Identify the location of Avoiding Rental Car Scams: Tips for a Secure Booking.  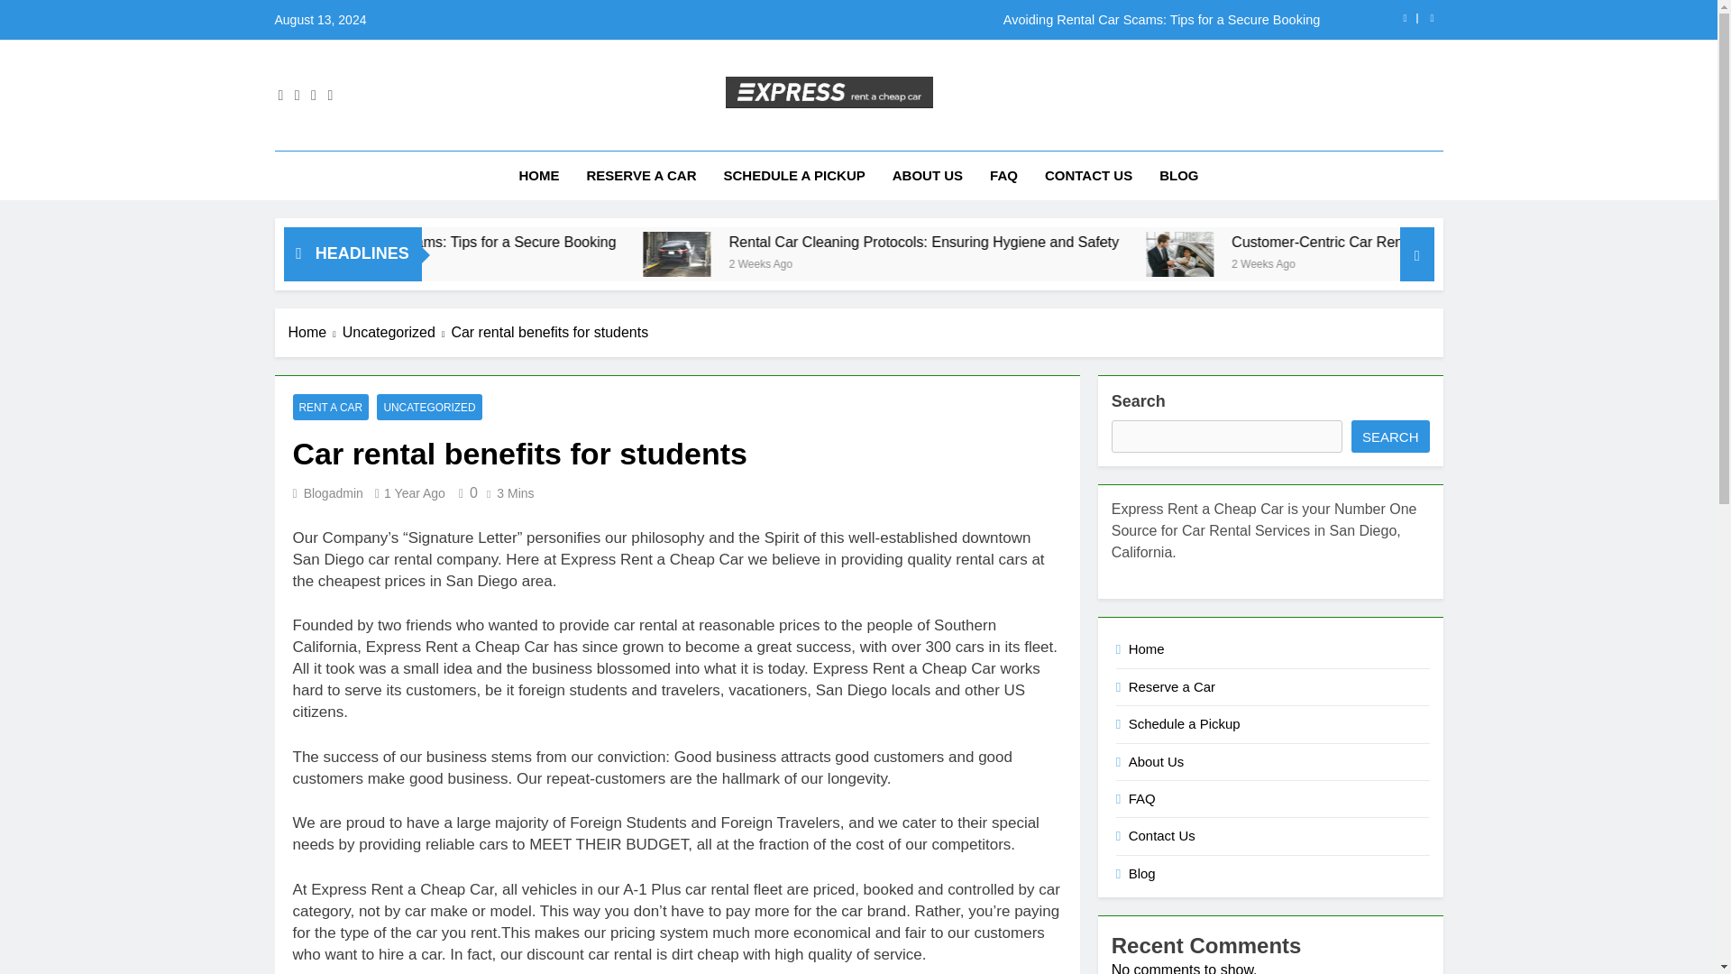
(972, 20).